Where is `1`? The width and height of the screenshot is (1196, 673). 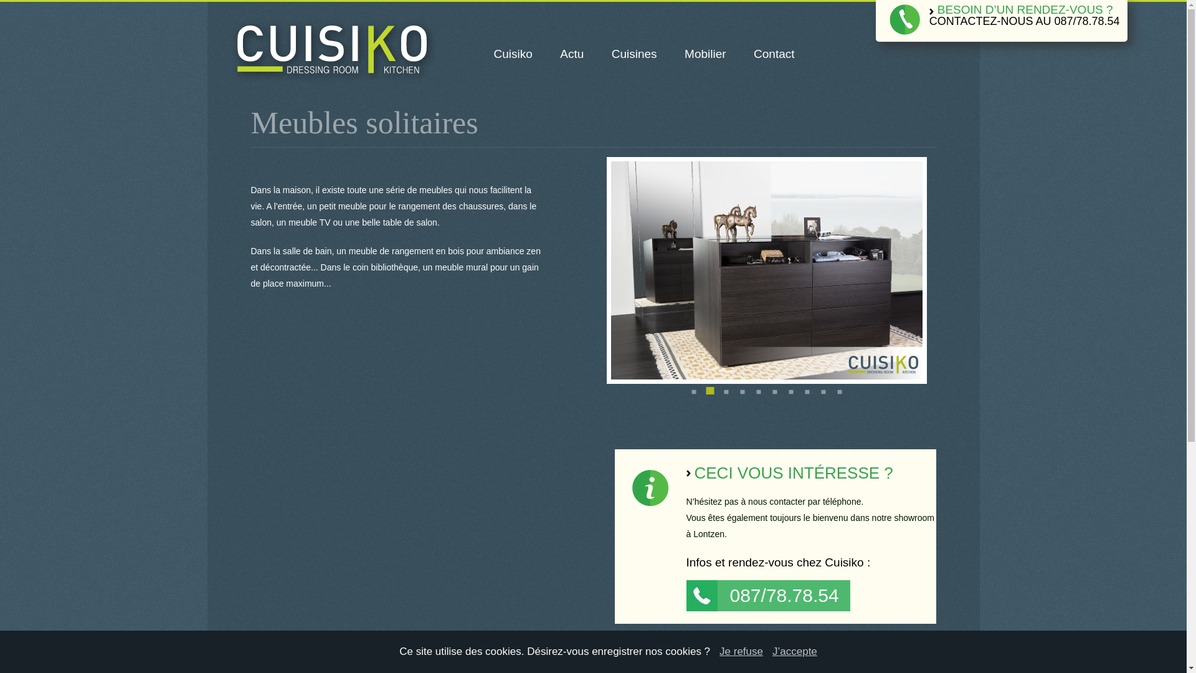
1 is located at coordinates (693, 393).